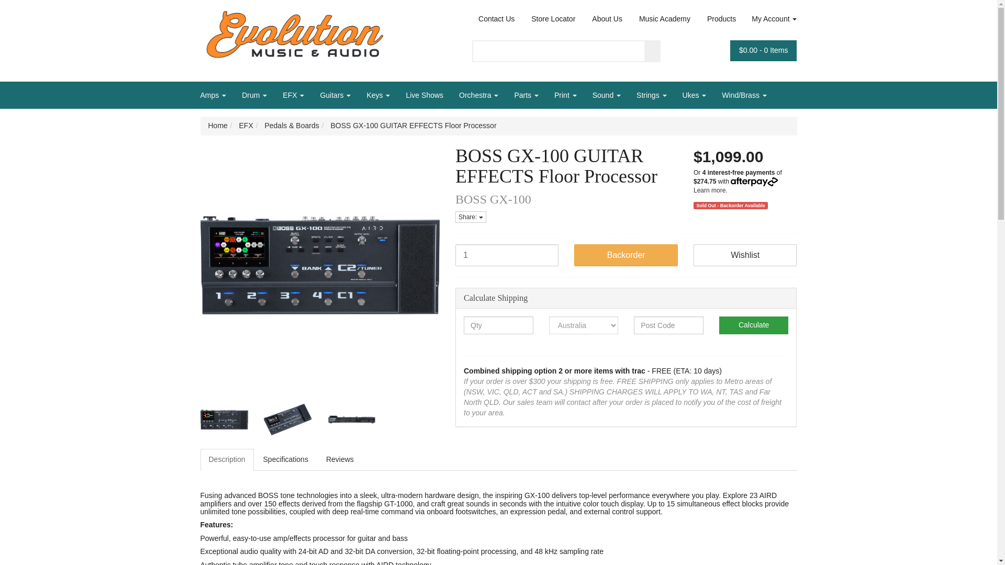 The image size is (1005, 565). I want to click on About Us, so click(607, 19).